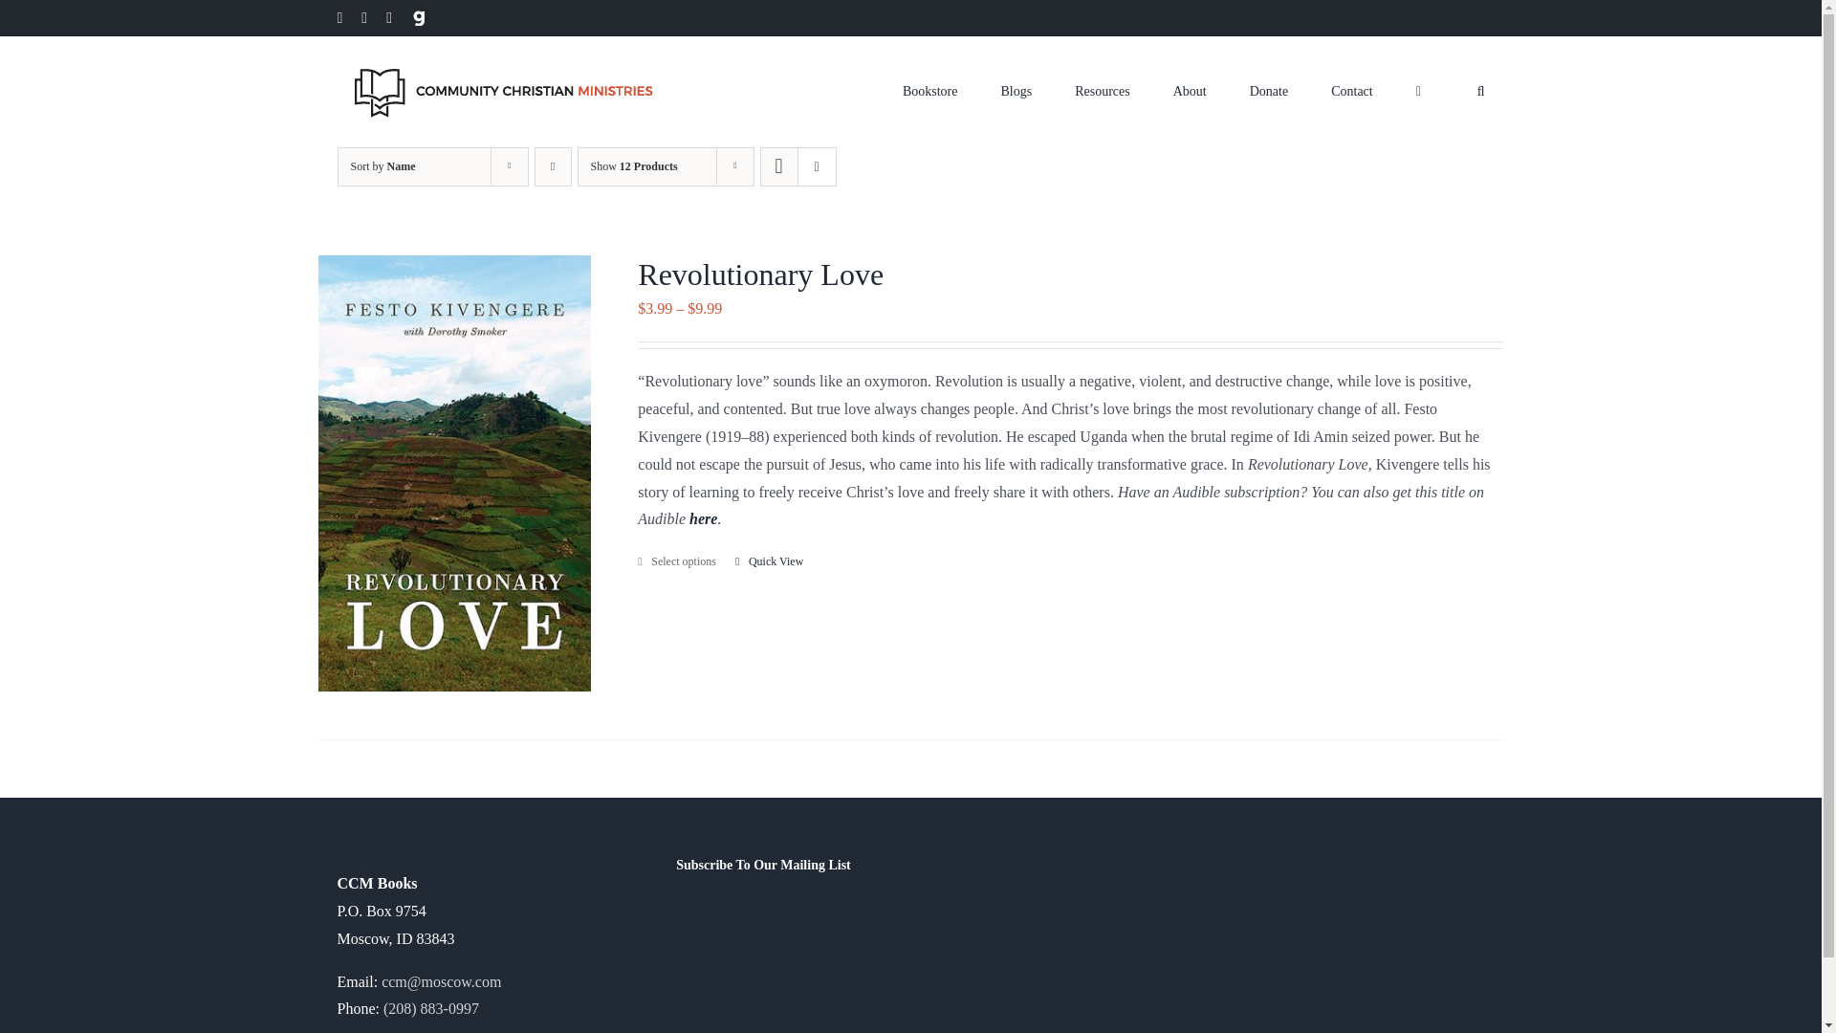 This screenshot has height=1033, width=1836. What do you see at coordinates (1269, 88) in the screenshot?
I see `Donate` at bounding box center [1269, 88].